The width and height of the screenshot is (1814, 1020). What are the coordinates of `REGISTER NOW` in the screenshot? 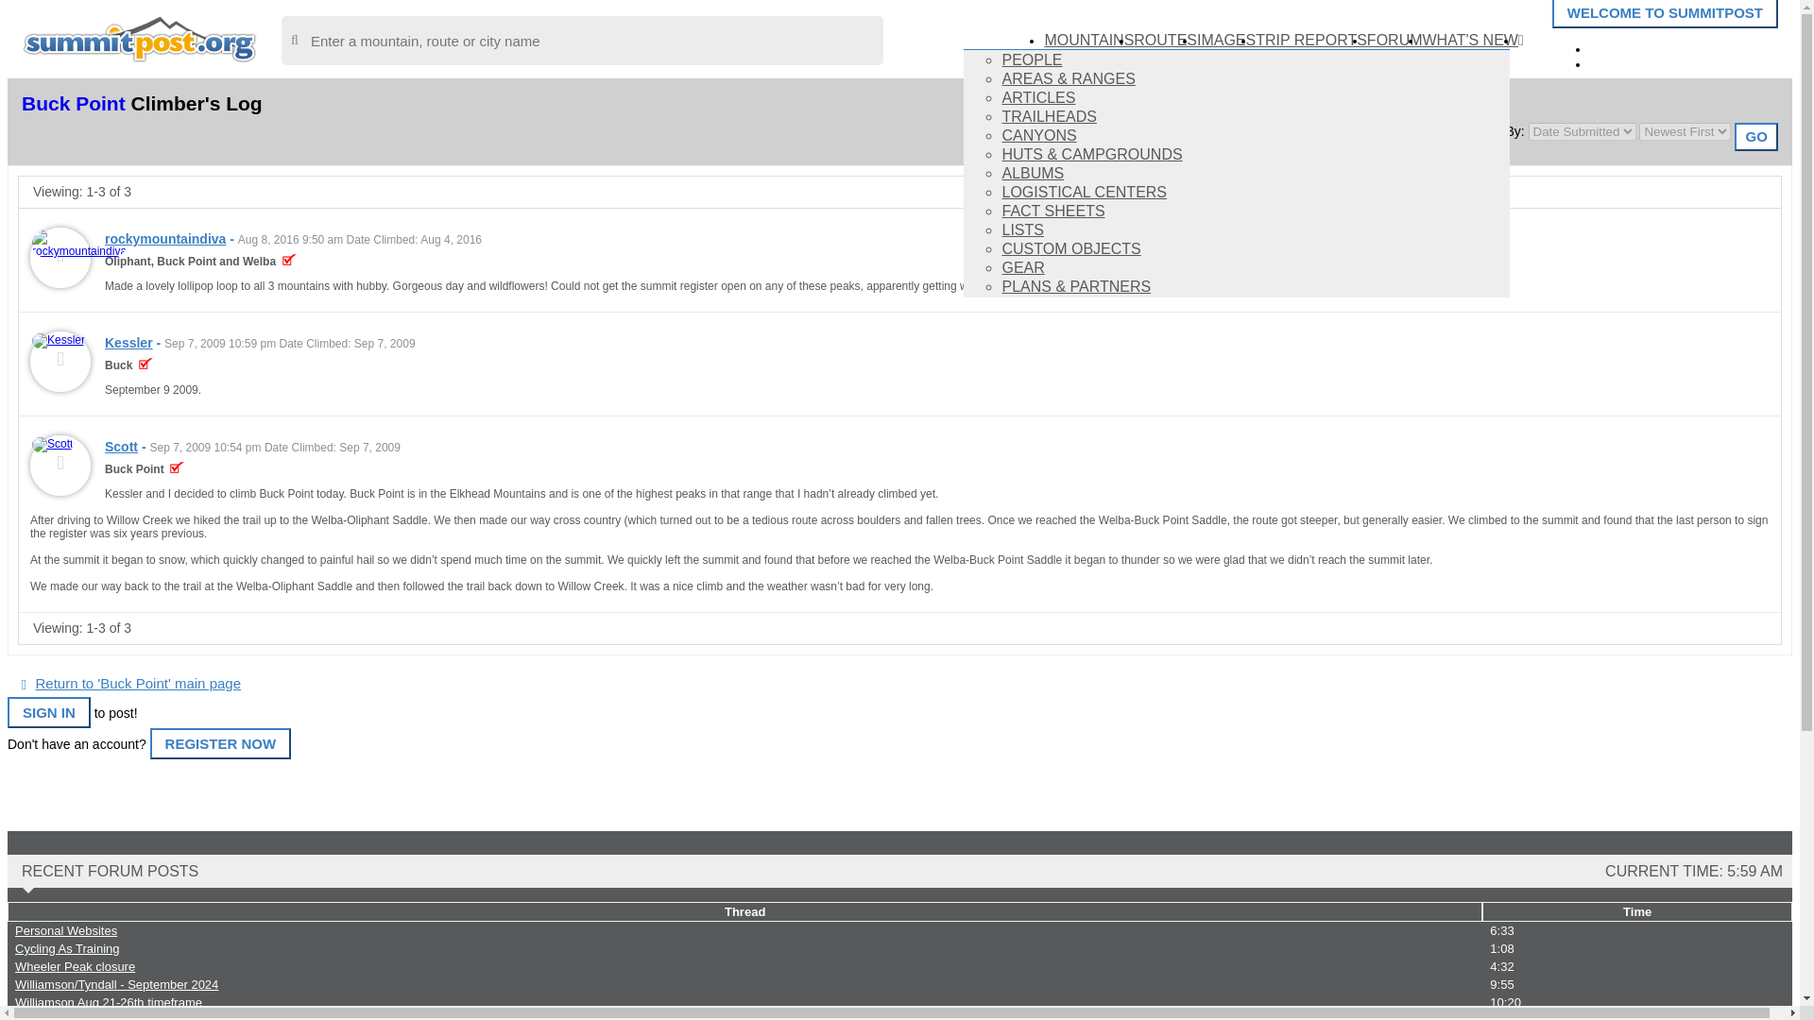 It's located at (221, 743).